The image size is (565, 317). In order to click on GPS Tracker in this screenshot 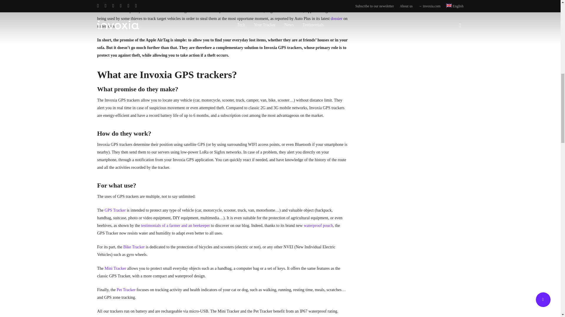, I will do `click(115, 210)`.